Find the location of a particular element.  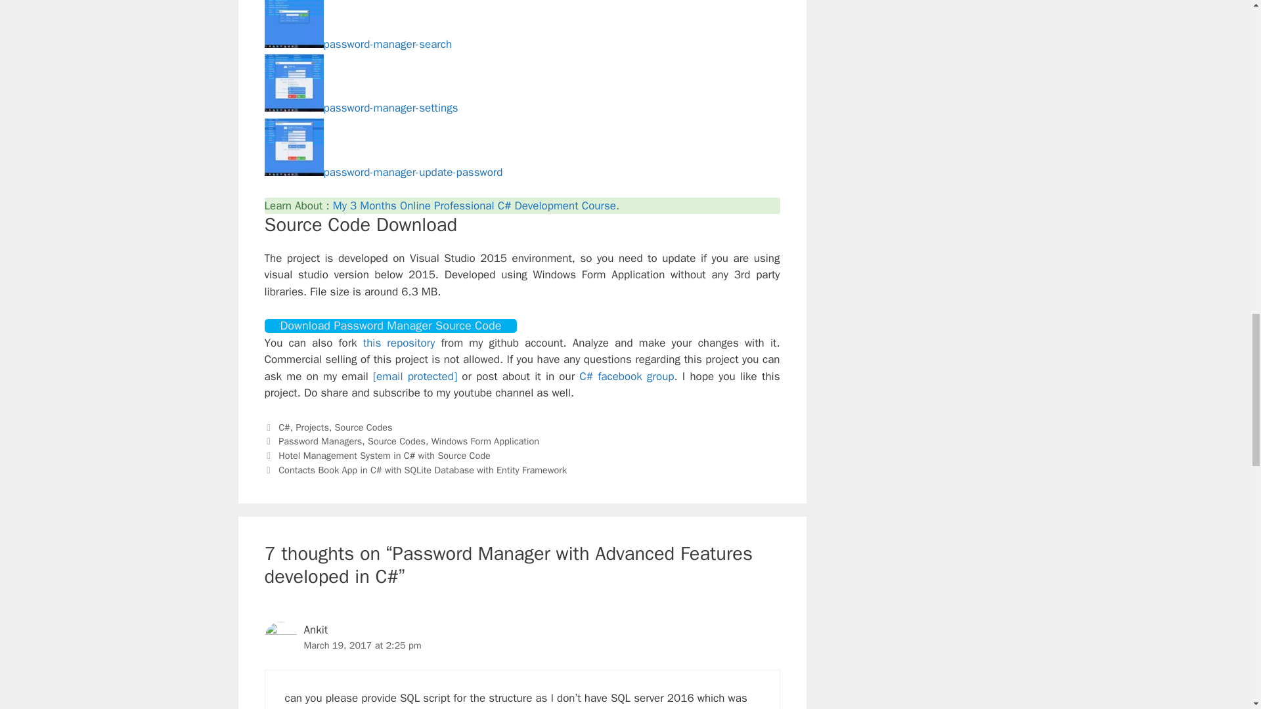

Download Password Manager Source Code is located at coordinates (390, 326).